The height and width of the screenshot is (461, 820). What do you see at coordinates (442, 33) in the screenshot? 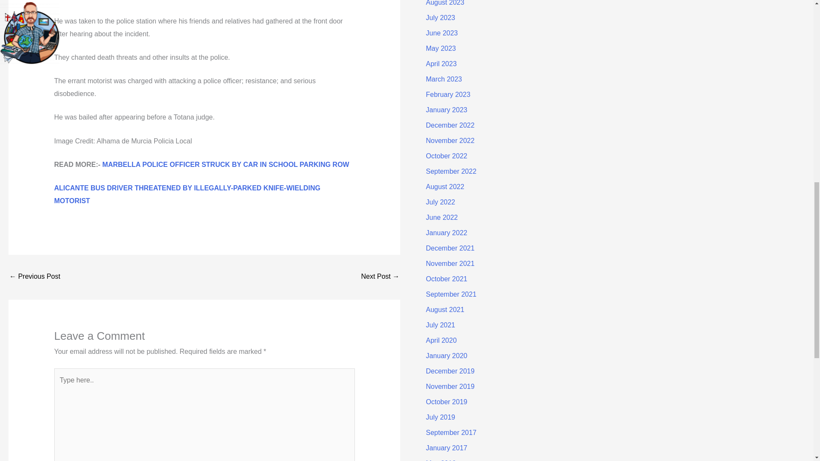
I see `June 2023` at bounding box center [442, 33].